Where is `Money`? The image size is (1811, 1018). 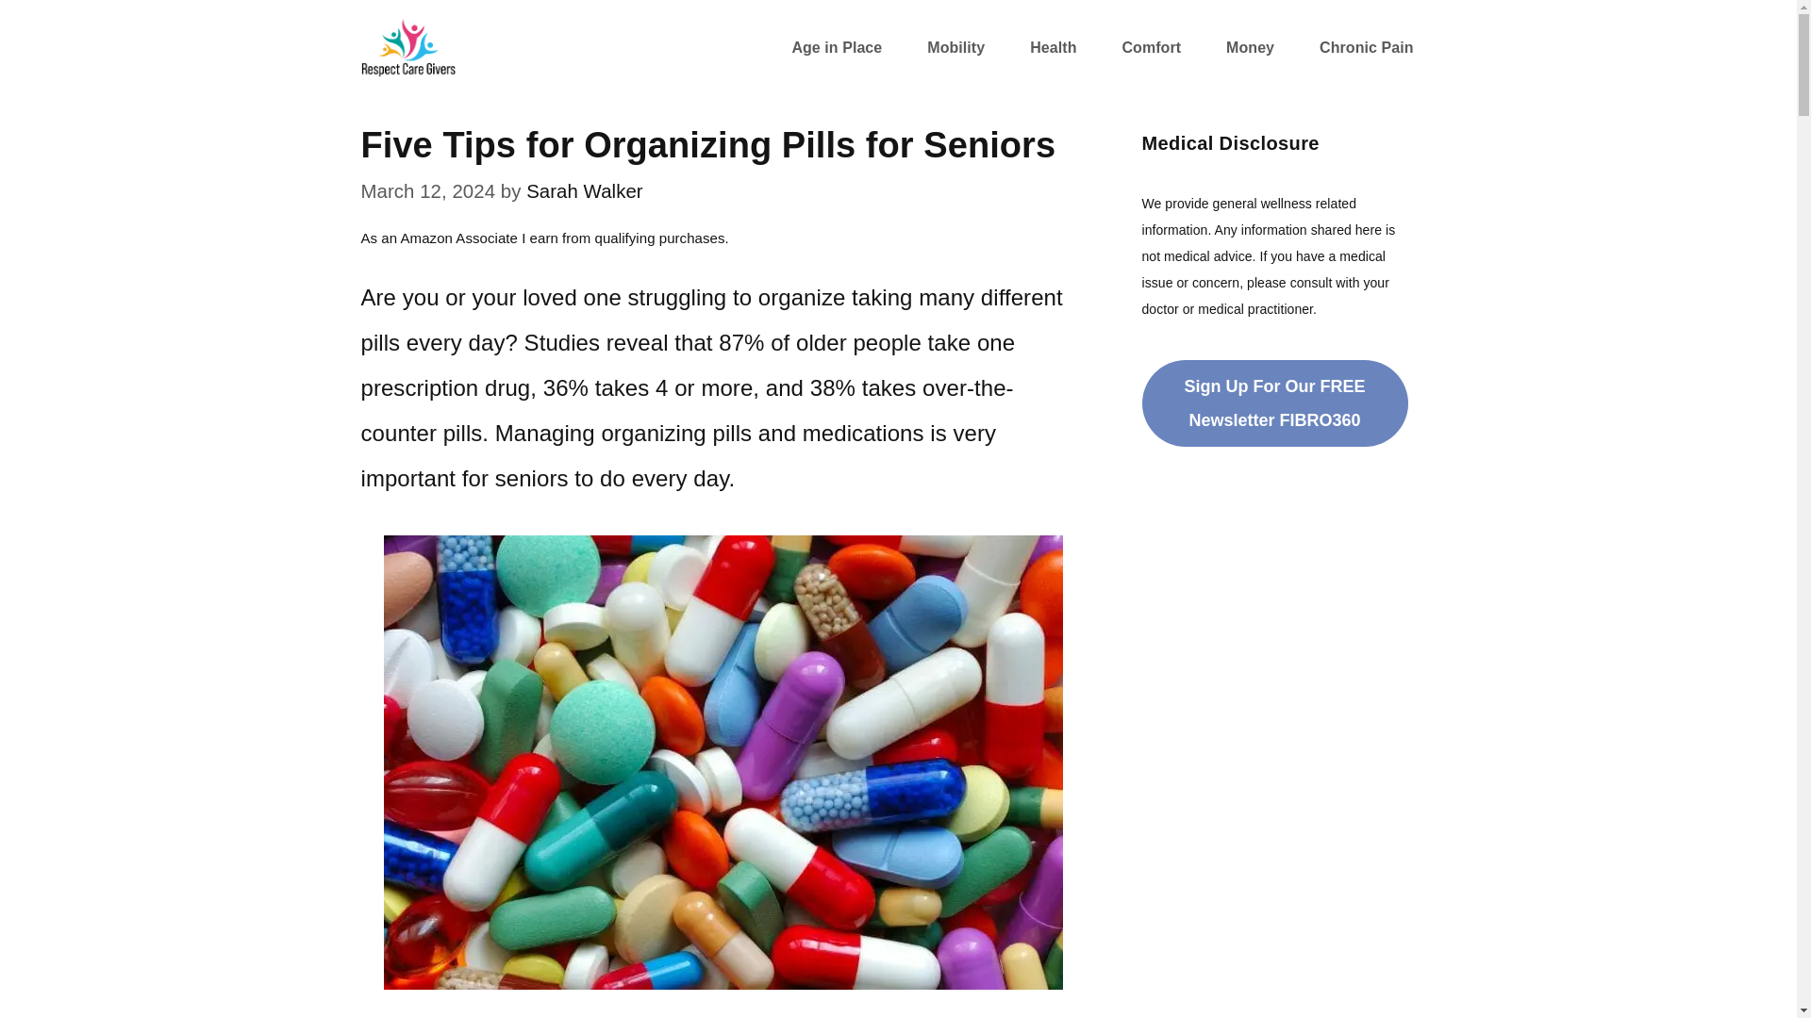
Money is located at coordinates (1250, 47).